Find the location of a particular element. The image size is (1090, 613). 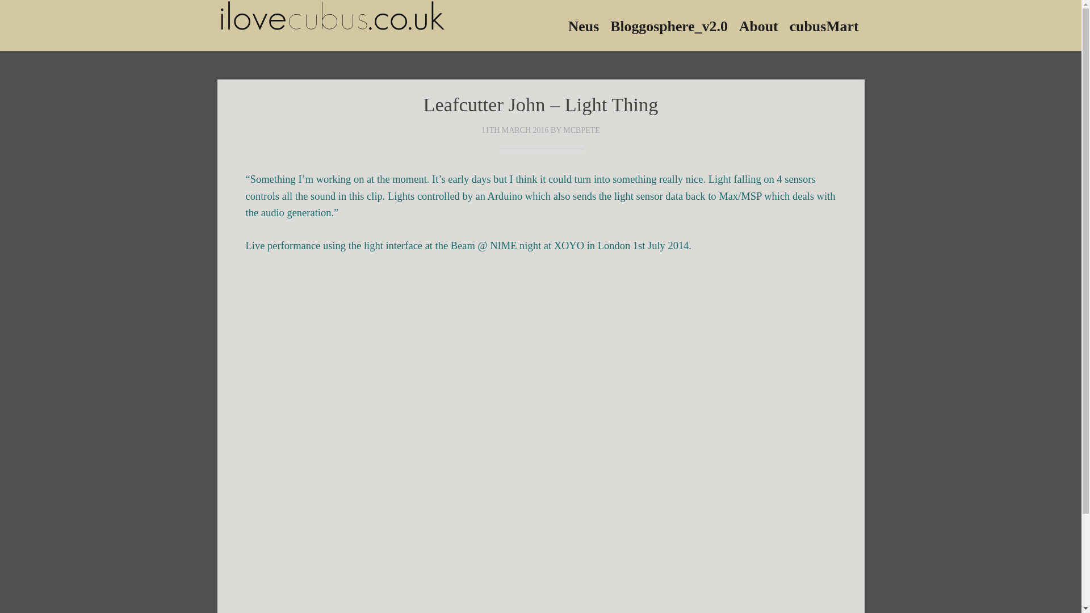

11TH MARCH 2016 is located at coordinates (514, 130).